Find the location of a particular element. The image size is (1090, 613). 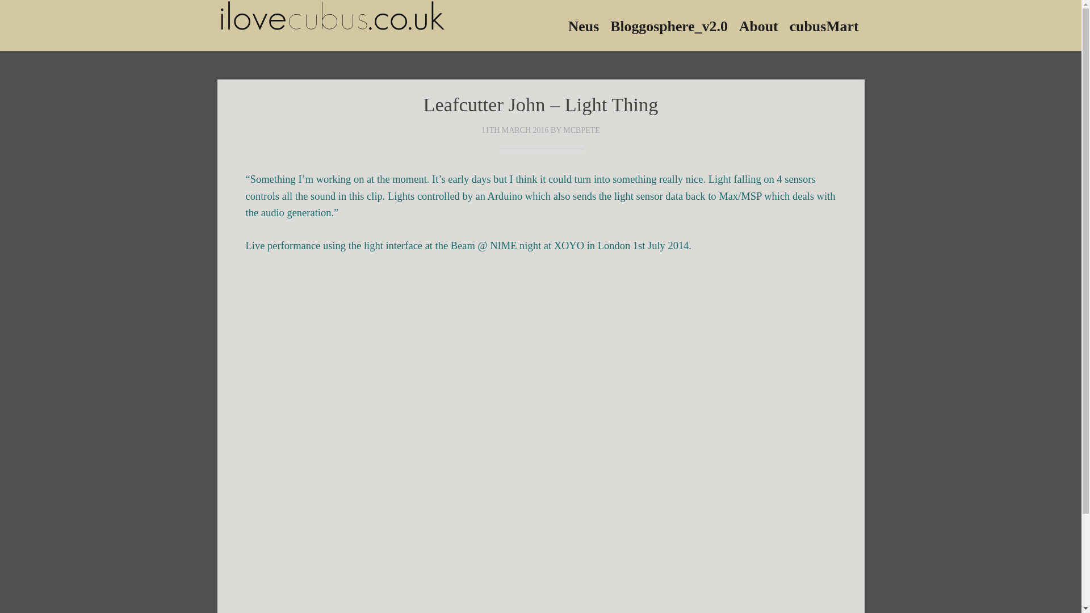

11TH MARCH 2016 is located at coordinates (514, 130).